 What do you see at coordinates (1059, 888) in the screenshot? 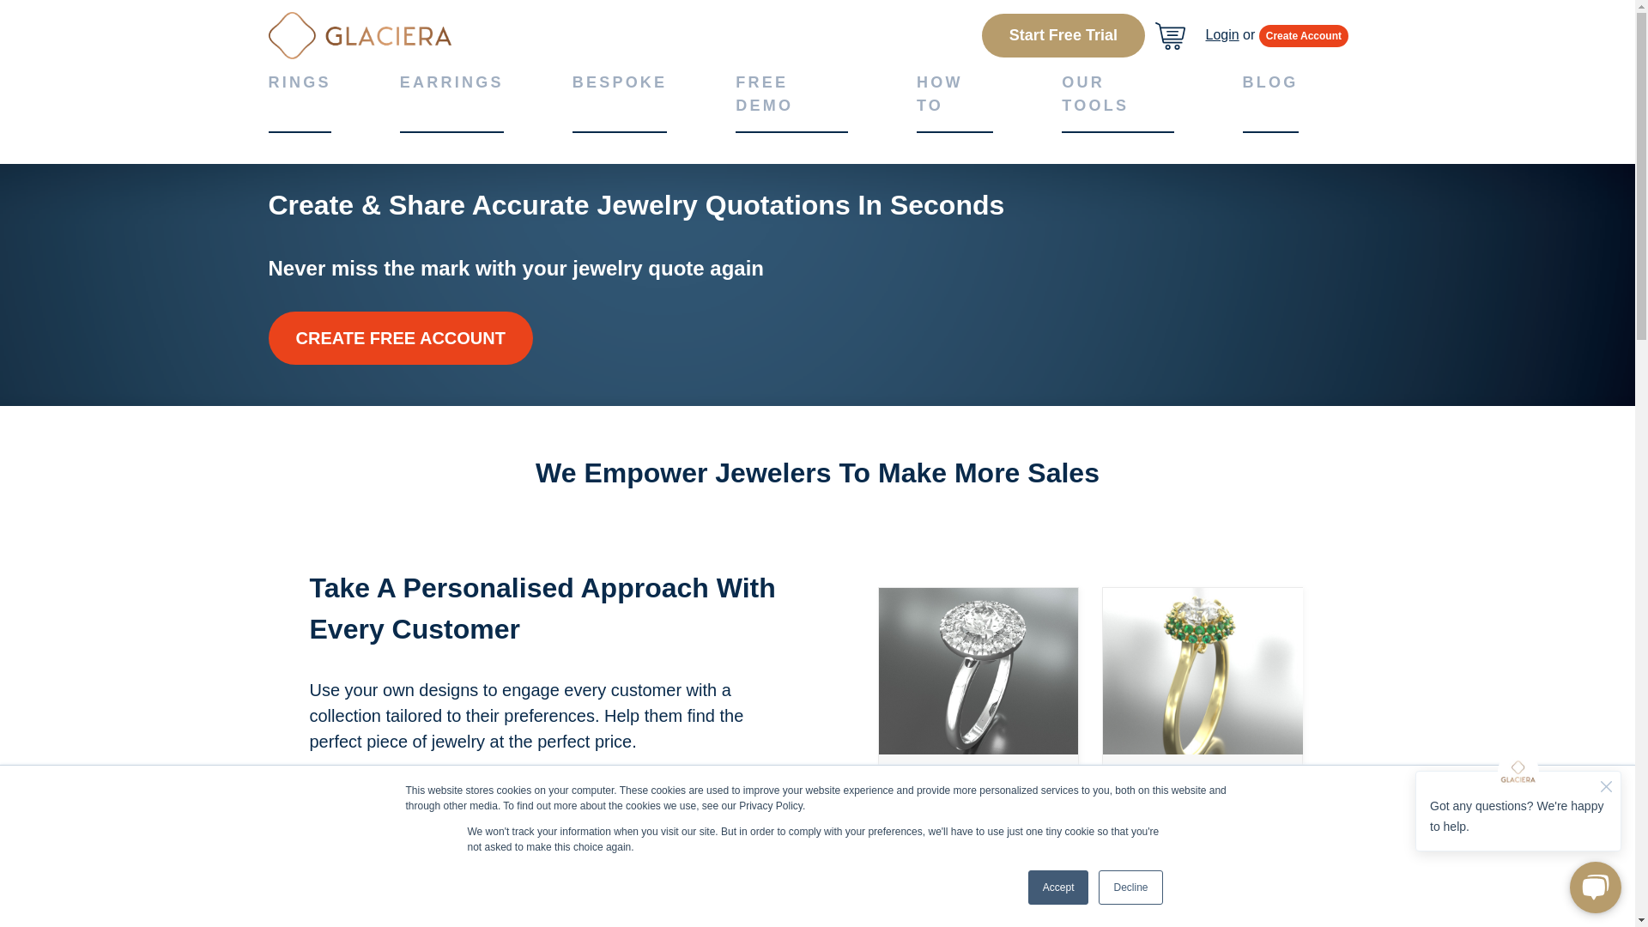
I see `Accept` at bounding box center [1059, 888].